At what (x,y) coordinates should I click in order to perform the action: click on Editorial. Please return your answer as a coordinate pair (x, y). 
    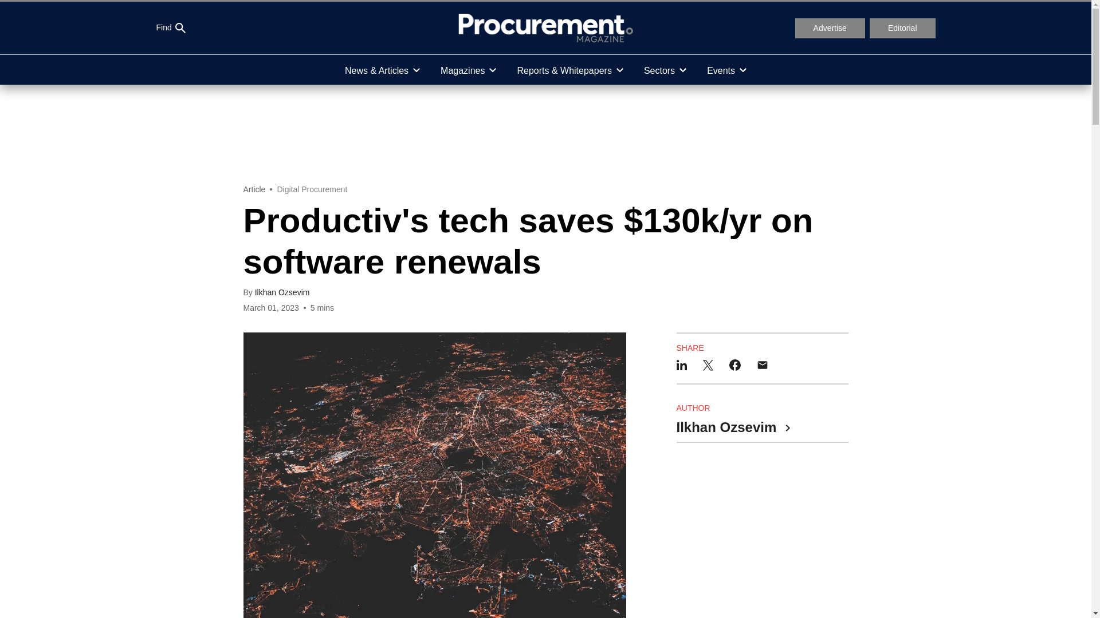
    Looking at the image, I should click on (903, 29).